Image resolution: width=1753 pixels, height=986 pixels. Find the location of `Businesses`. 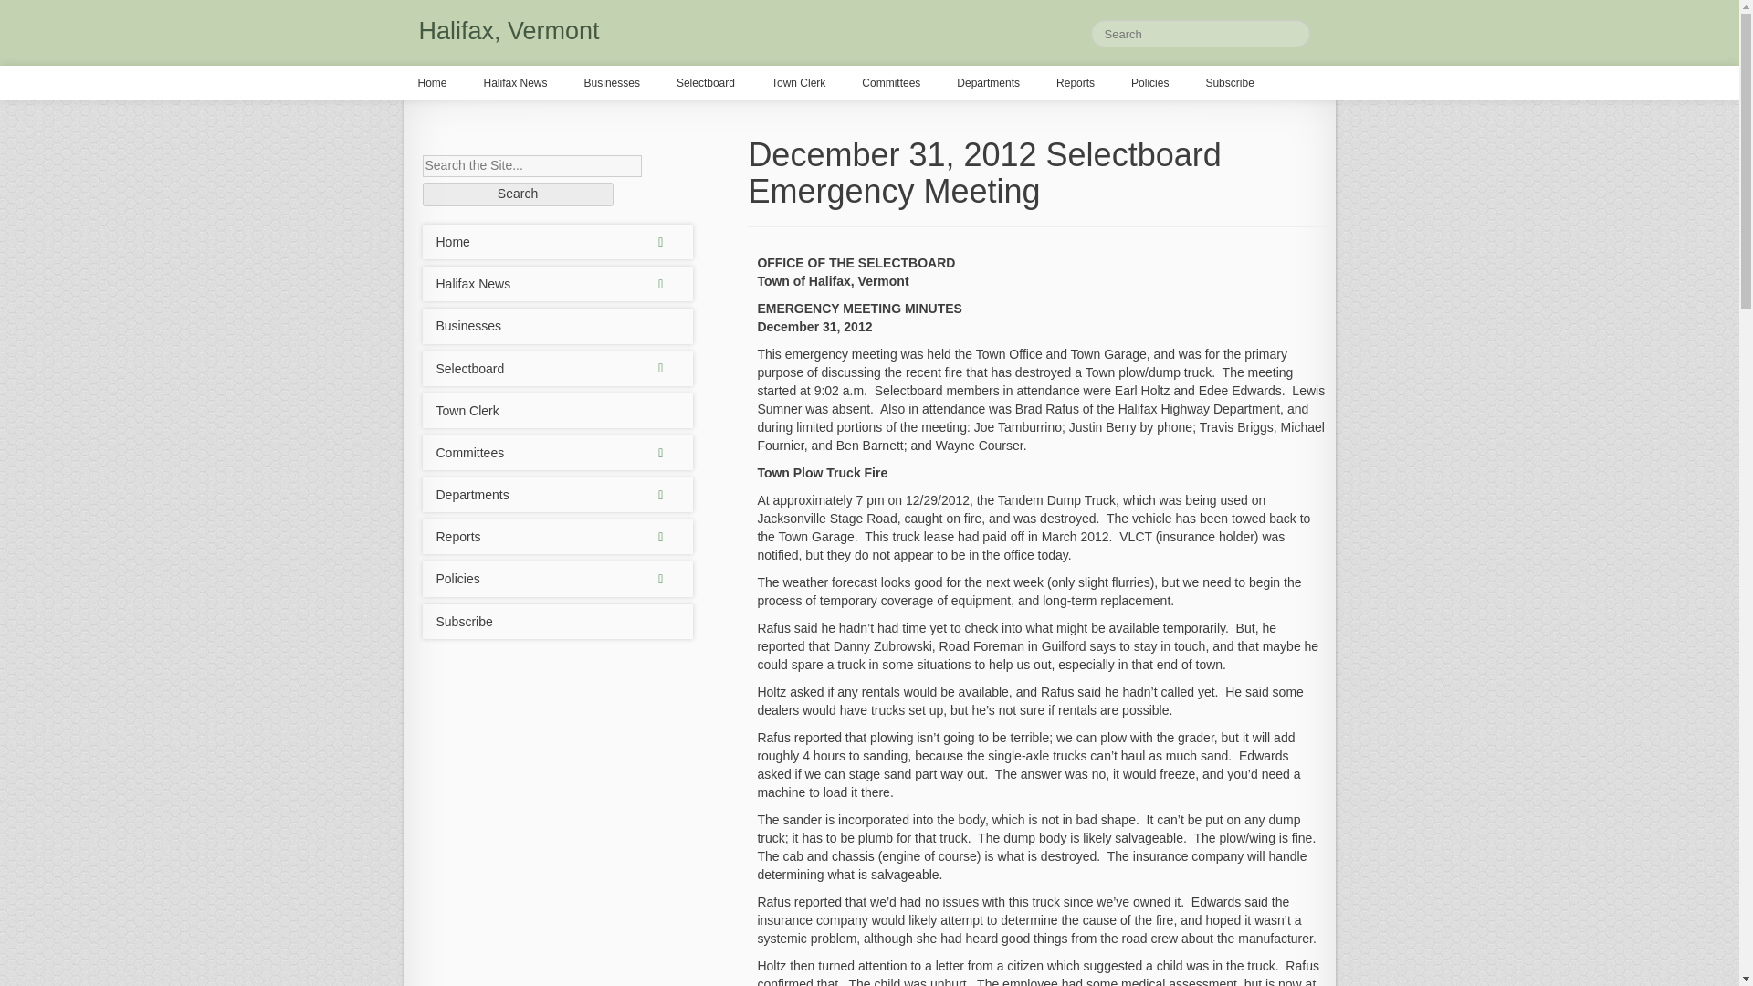

Businesses is located at coordinates (557, 325).